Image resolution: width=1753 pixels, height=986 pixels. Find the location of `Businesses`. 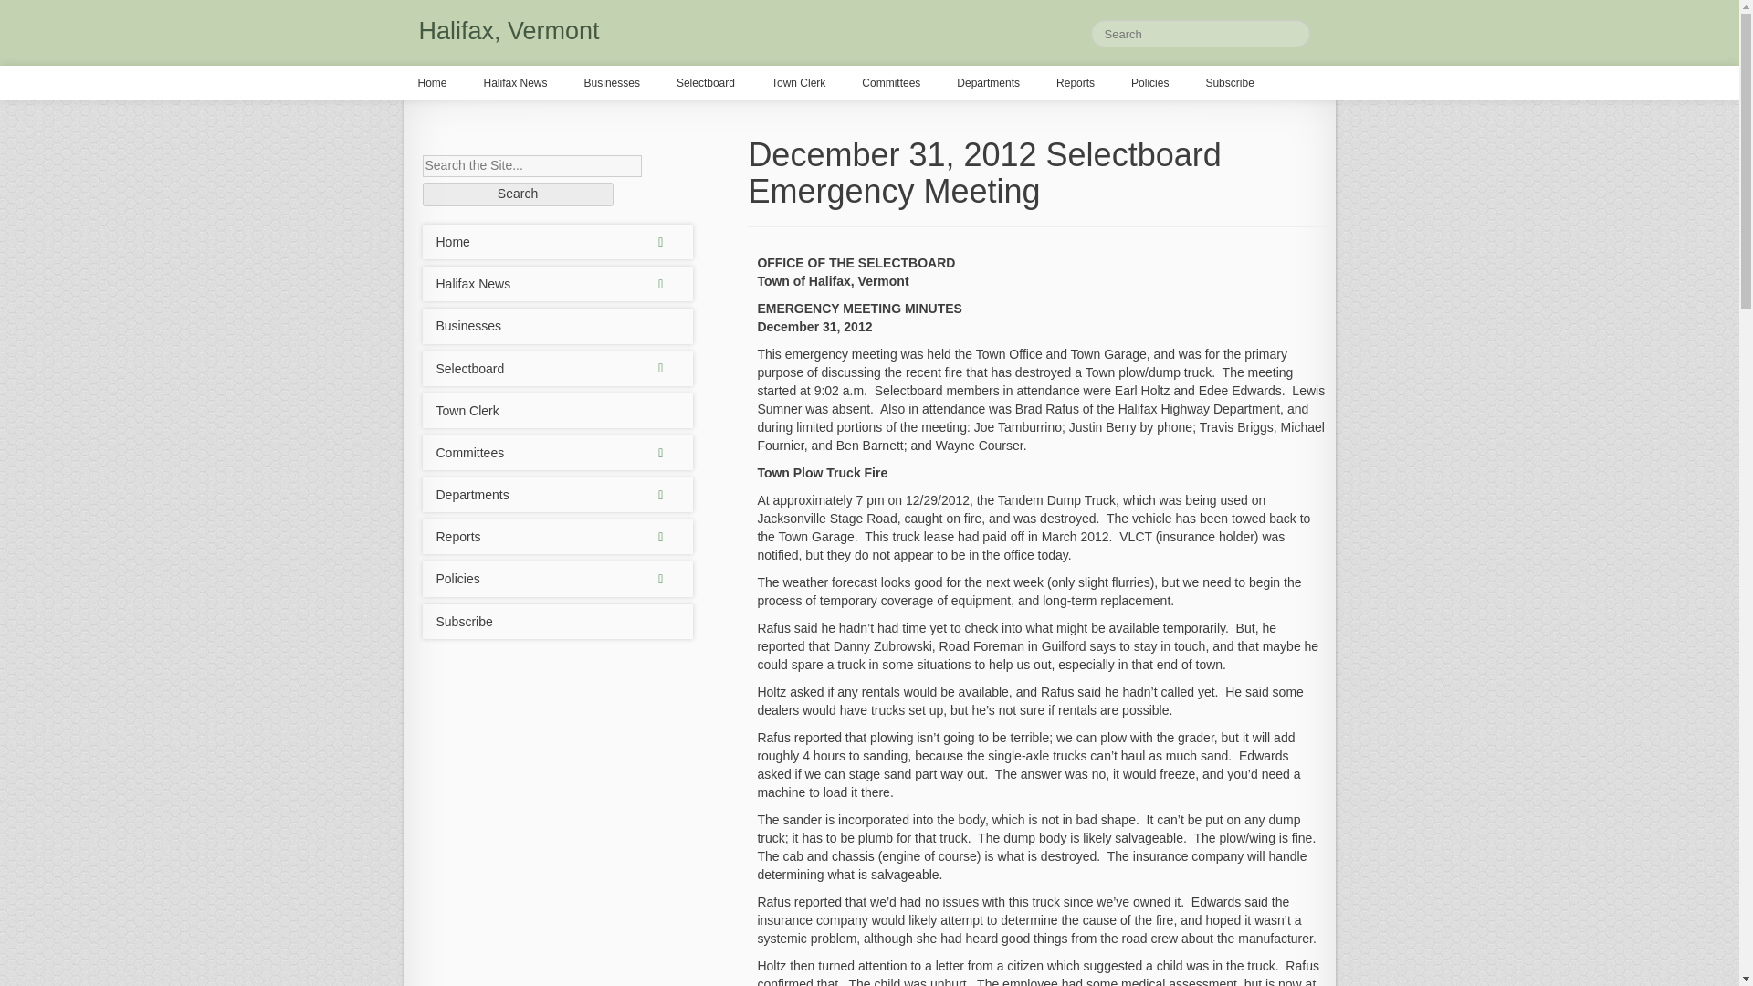

Businesses is located at coordinates (557, 325).